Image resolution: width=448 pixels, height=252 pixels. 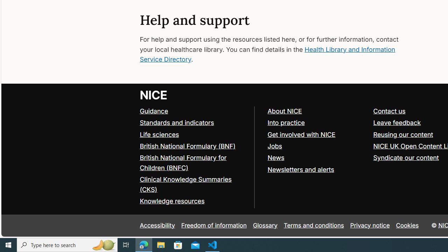 What do you see at coordinates (317, 111) in the screenshot?
I see `About NICE` at bounding box center [317, 111].